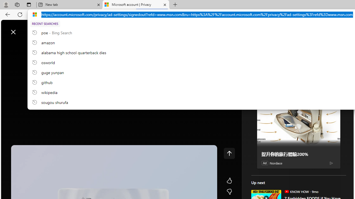 Image resolution: width=355 pixels, height=199 pixels. What do you see at coordinates (179, 29) in the screenshot?
I see `Enter your search term` at bounding box center [179, 29].